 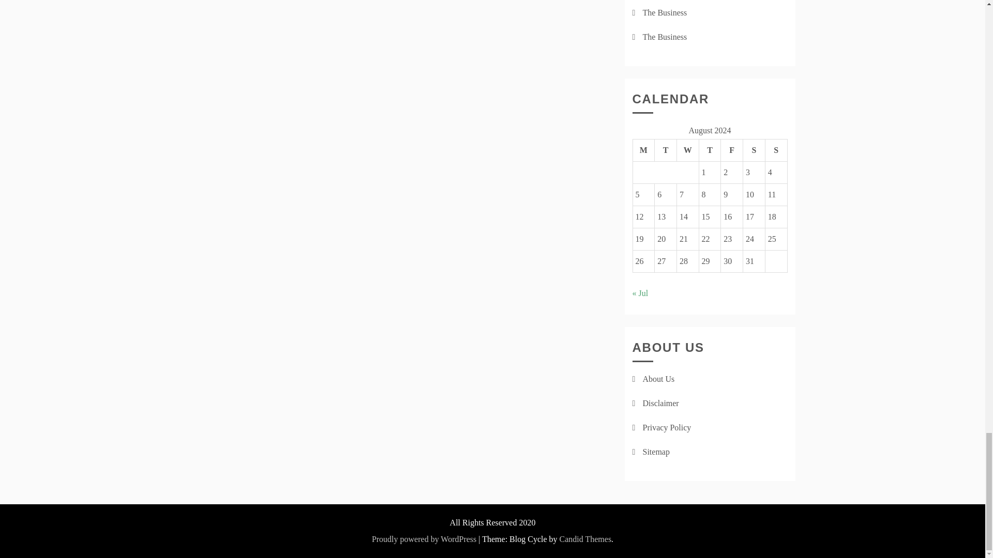 What do you see at coordinates (687, 151) in the screenshot?
I see `Wednesday` at bounding box center [687, 151].